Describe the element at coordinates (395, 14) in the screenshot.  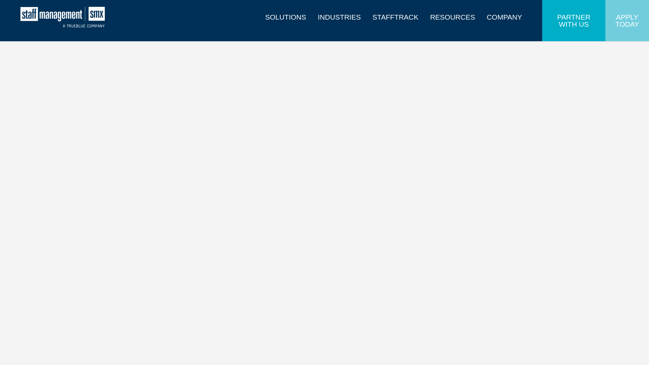
I see `STAFFTRACK` at that location.